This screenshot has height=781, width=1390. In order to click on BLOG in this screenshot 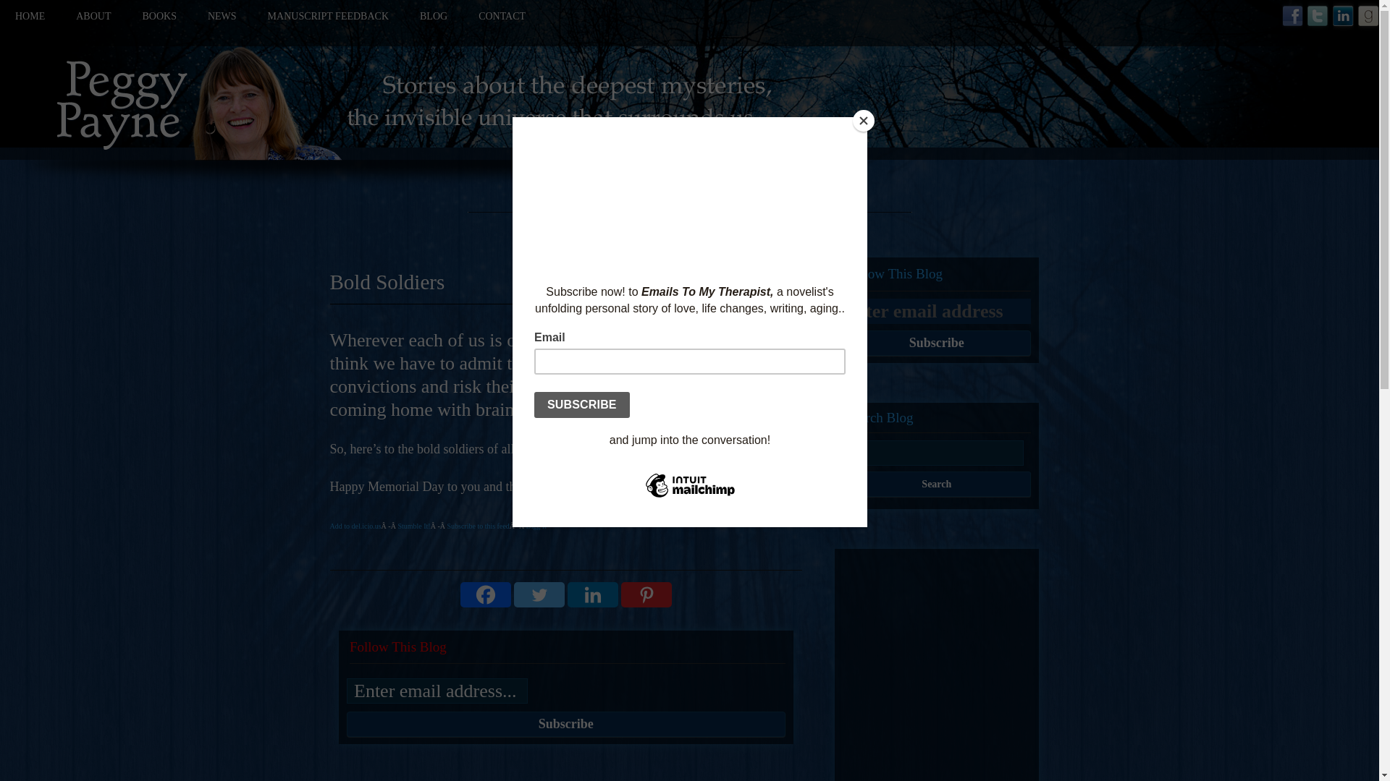, I will do `click(433, 23)`.